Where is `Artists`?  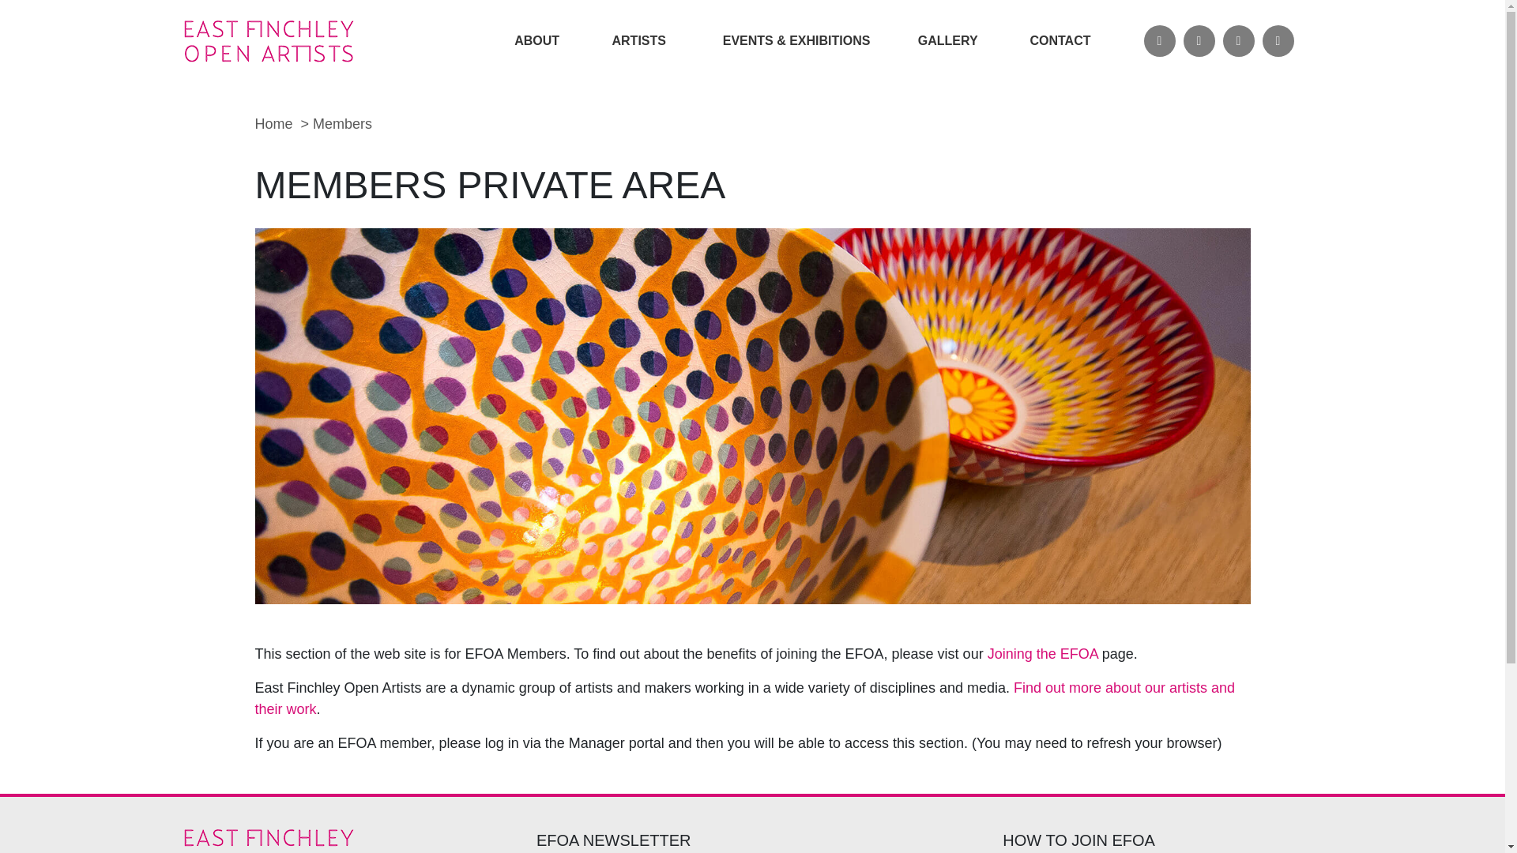 Artists is located at coordinates (636, 41).